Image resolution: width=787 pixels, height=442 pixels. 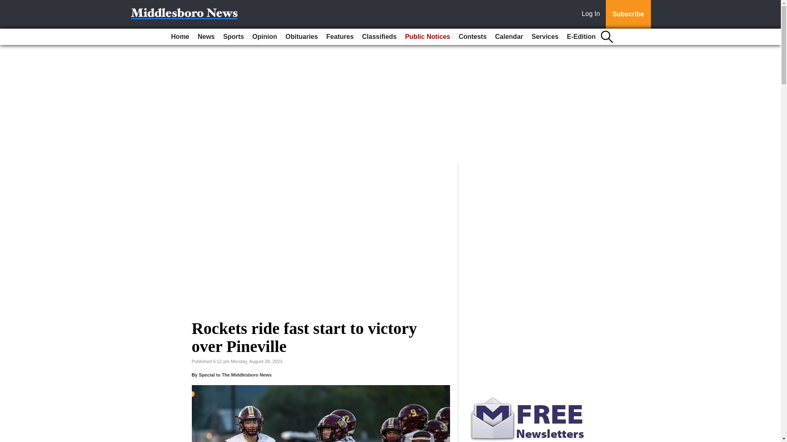 What do you see at coordinates (581, 37) in the screenshot?
I see `E-Edition` at bounding box center [581, 37].